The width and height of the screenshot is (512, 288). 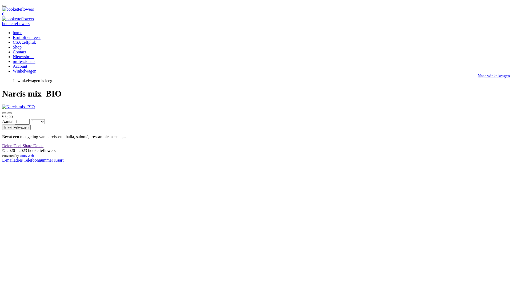 What do you see at coordinates (8, 146) in the screenshot?
I see `Delen` at bounding box center [8, 146].